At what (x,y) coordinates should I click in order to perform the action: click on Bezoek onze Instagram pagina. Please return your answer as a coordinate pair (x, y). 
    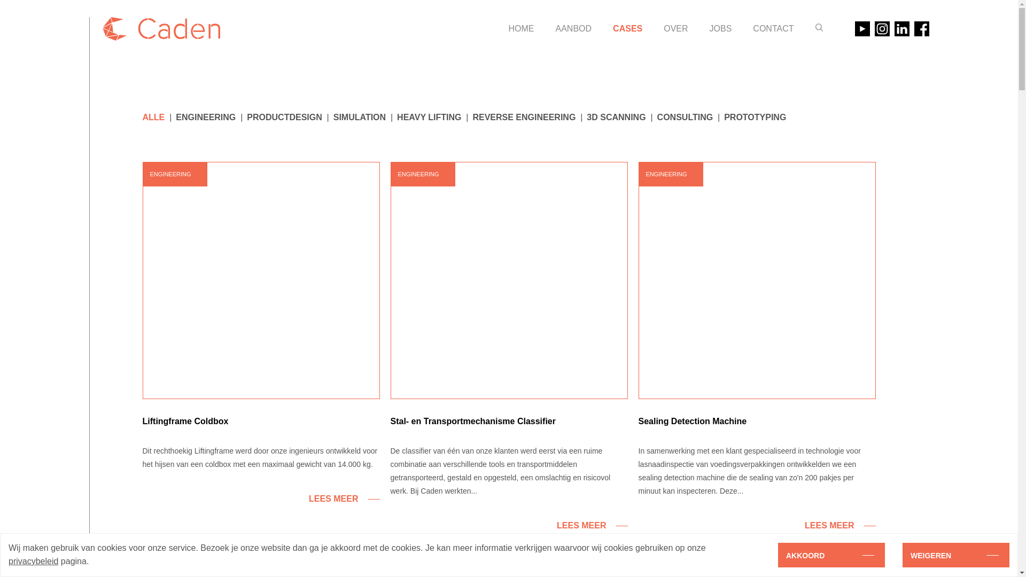
    Looking at the image, I should click on (882, 29).